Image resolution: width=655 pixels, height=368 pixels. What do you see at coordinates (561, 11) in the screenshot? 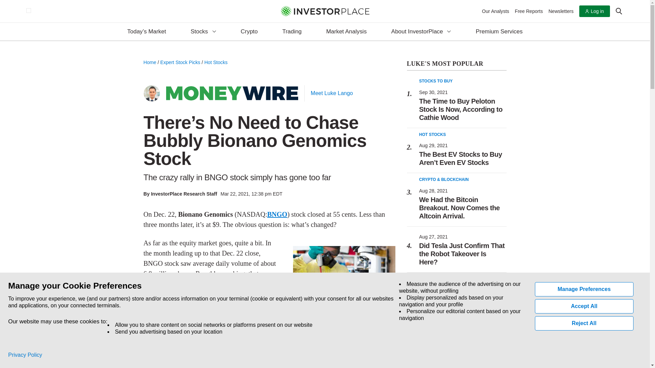
I see `Newsletters` at bounding box center [561, 11].